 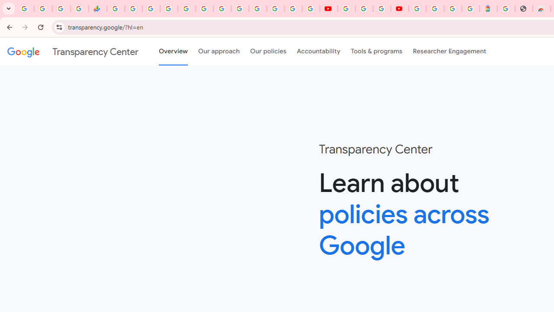 What do you see at coordinates (346, 9) in the screenshot?
I see `YouTube` at bounding box center [346, 9].